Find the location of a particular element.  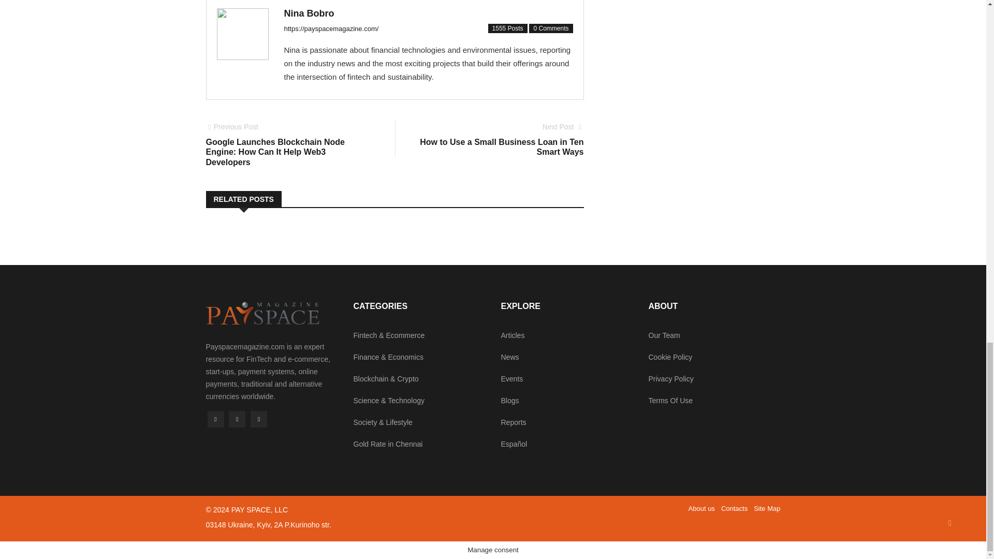

RSS is located at coordinates (500, 140).